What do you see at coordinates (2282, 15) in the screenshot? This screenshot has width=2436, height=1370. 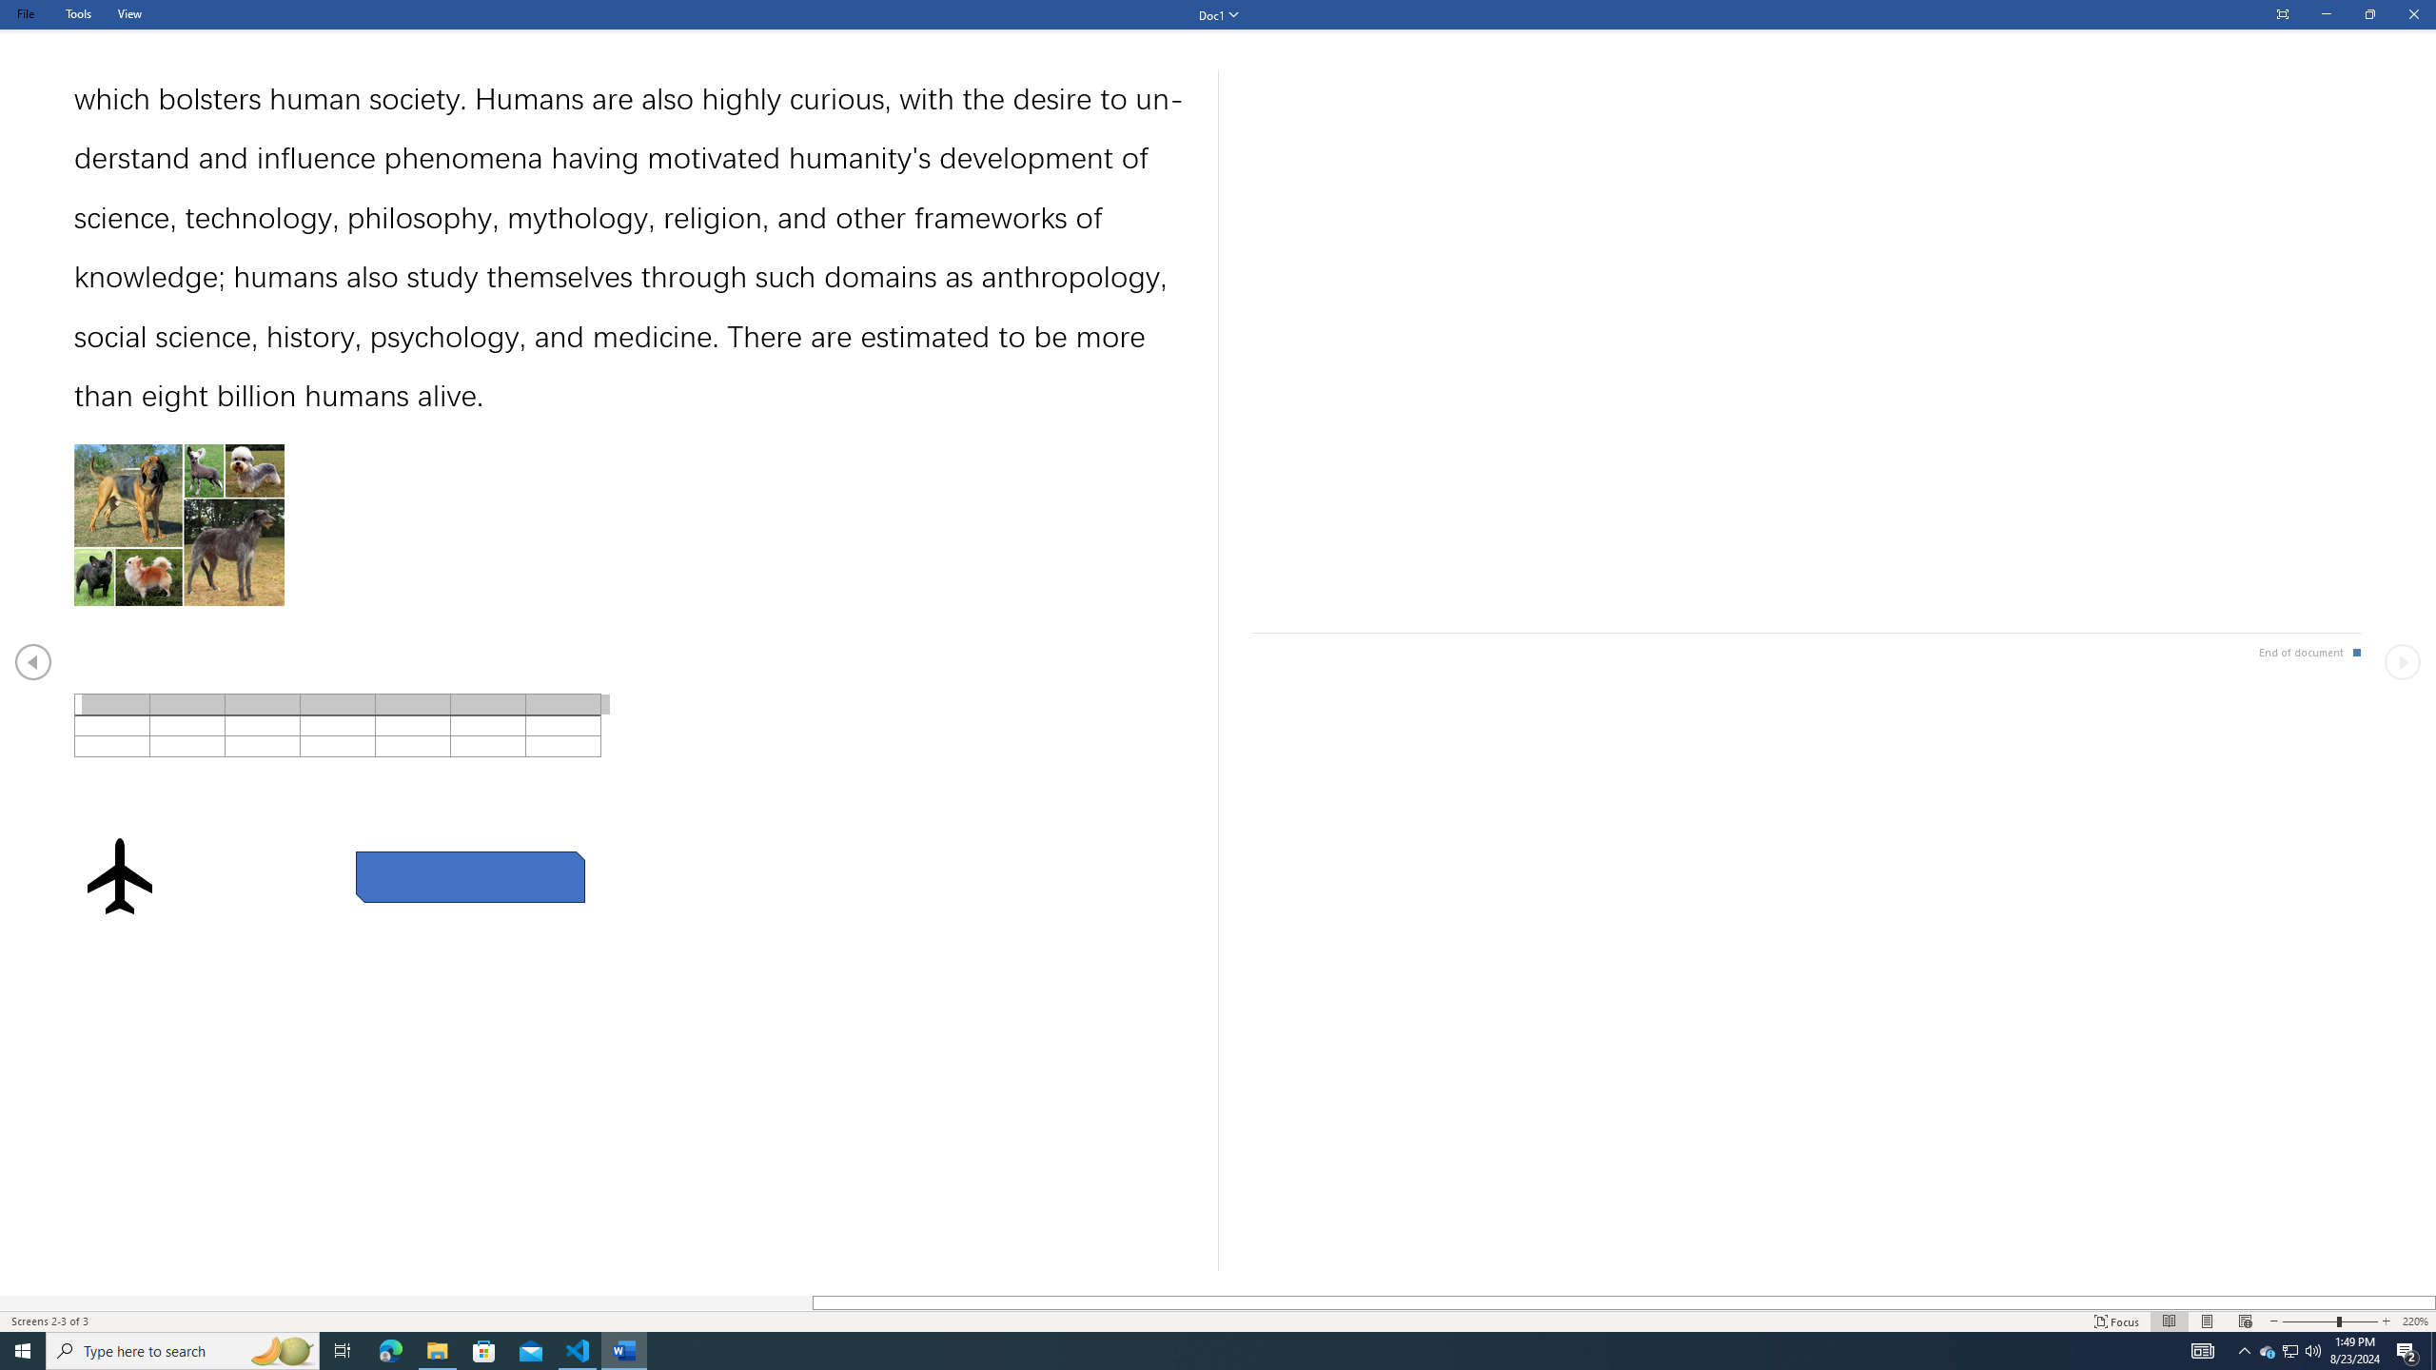 I see `Auto-hide Reading Toolbar` at bounding box center [2282, 15].